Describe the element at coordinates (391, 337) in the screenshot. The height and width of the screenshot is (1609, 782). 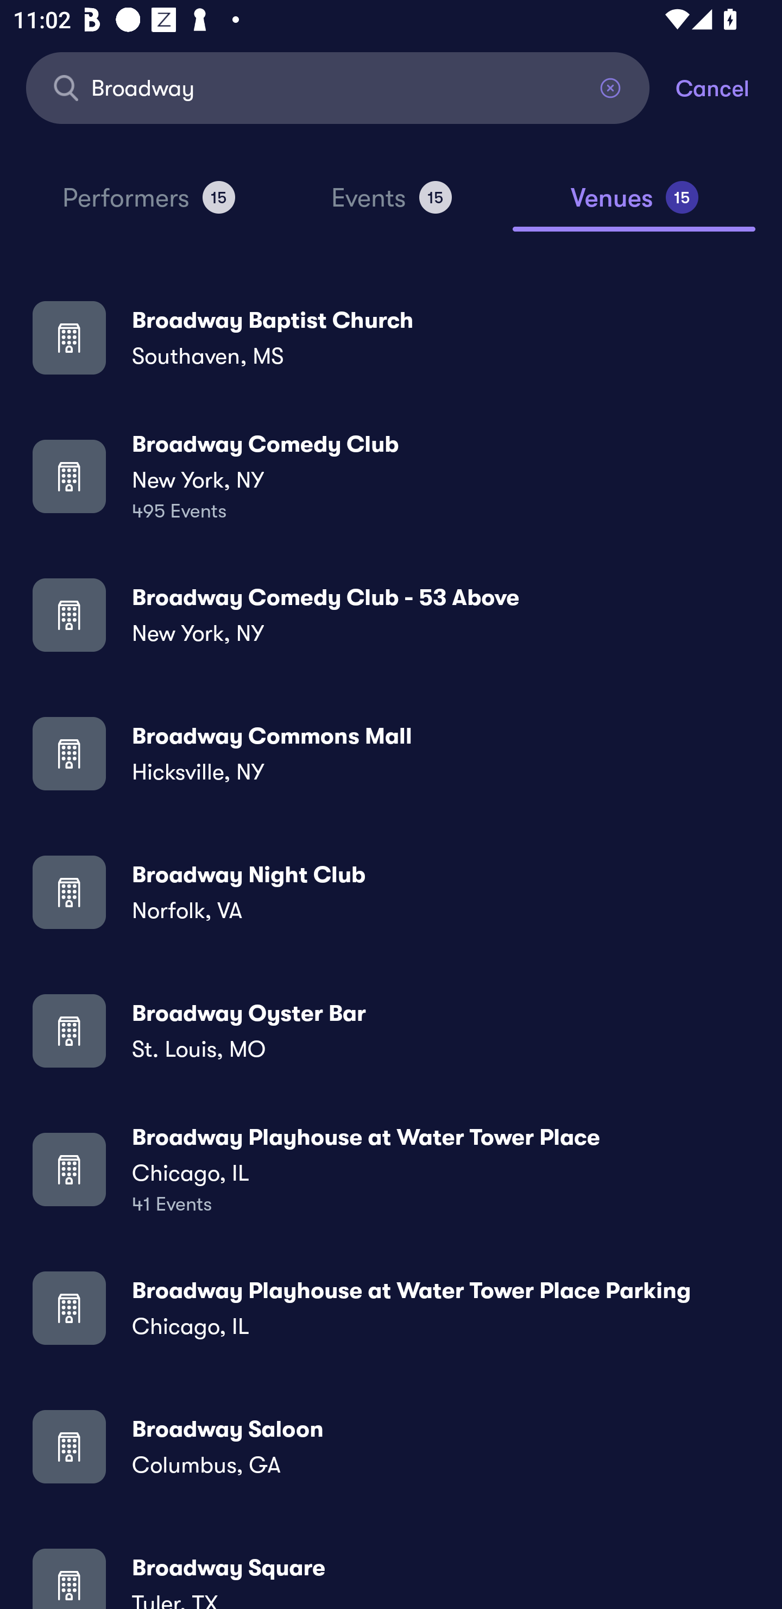
I see `Broadway Baptist Church Southaven, MS` at that location.